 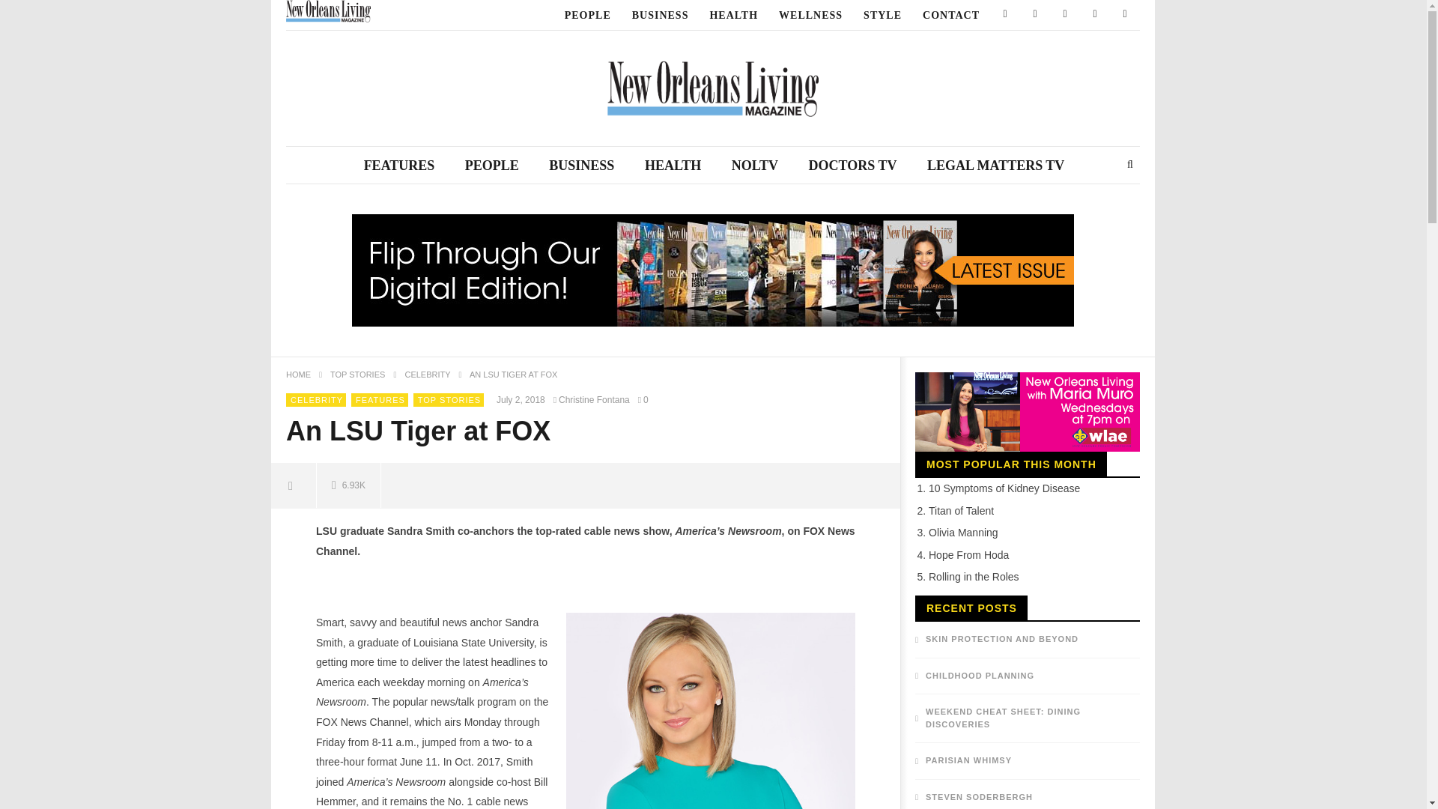 I want to click on Facebook, so click(x=1005, y=15).